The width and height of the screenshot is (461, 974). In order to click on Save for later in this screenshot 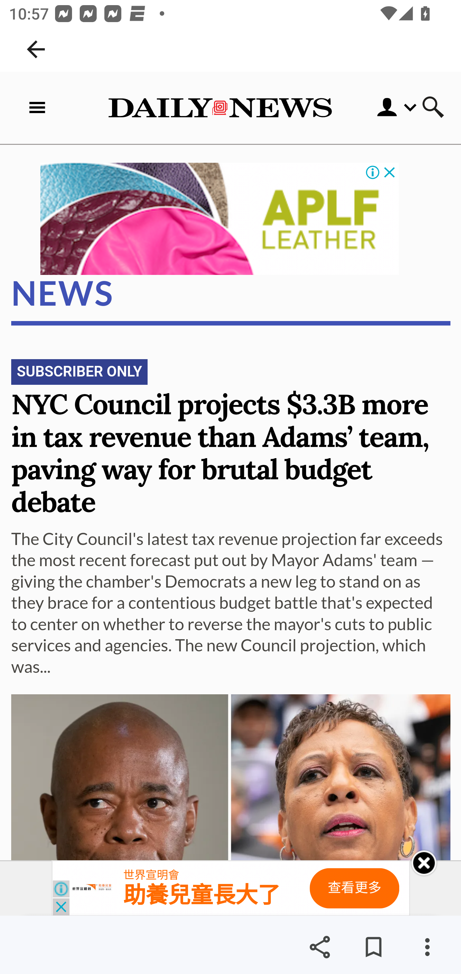, I will do `click(373, 947)`.